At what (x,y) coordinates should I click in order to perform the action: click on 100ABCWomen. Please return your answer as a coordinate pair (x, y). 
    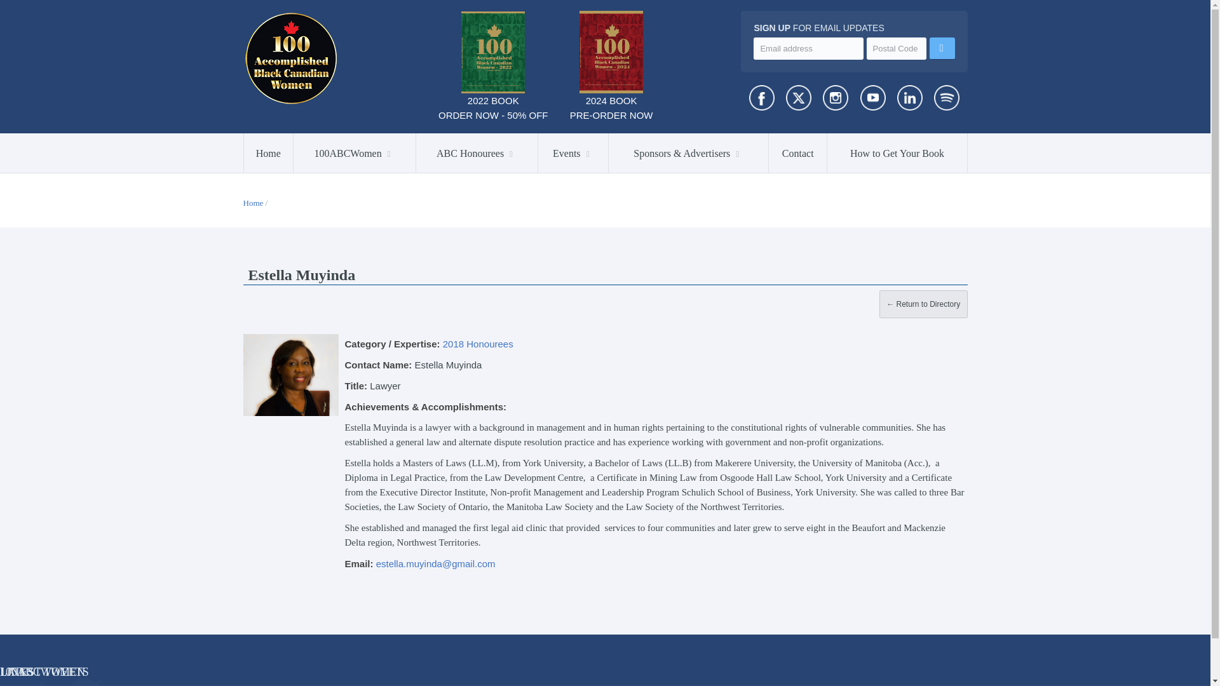
    Looking at the image, I should click on (355, 152).